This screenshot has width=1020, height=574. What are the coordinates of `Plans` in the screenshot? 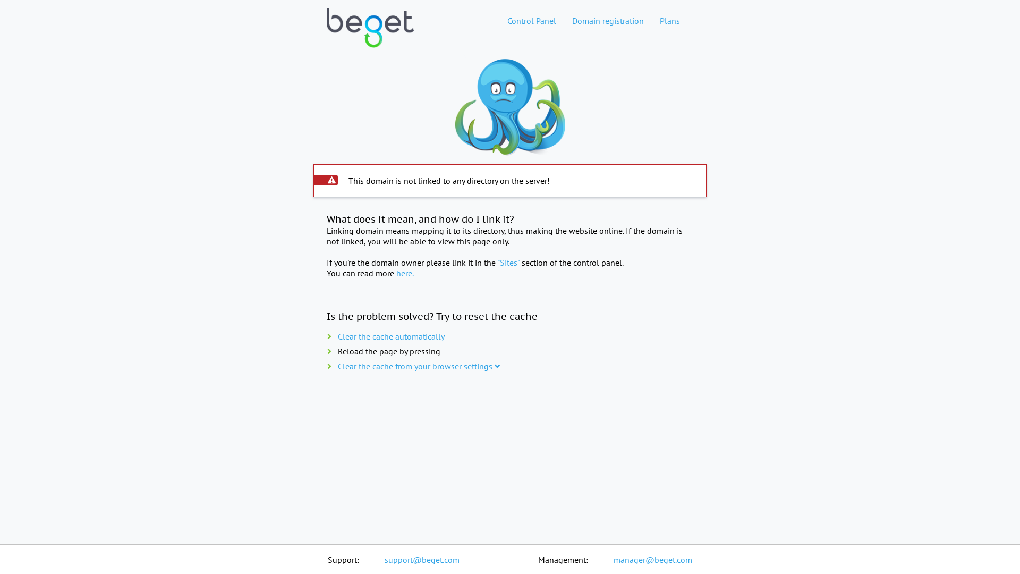 It's located at (670, 21).